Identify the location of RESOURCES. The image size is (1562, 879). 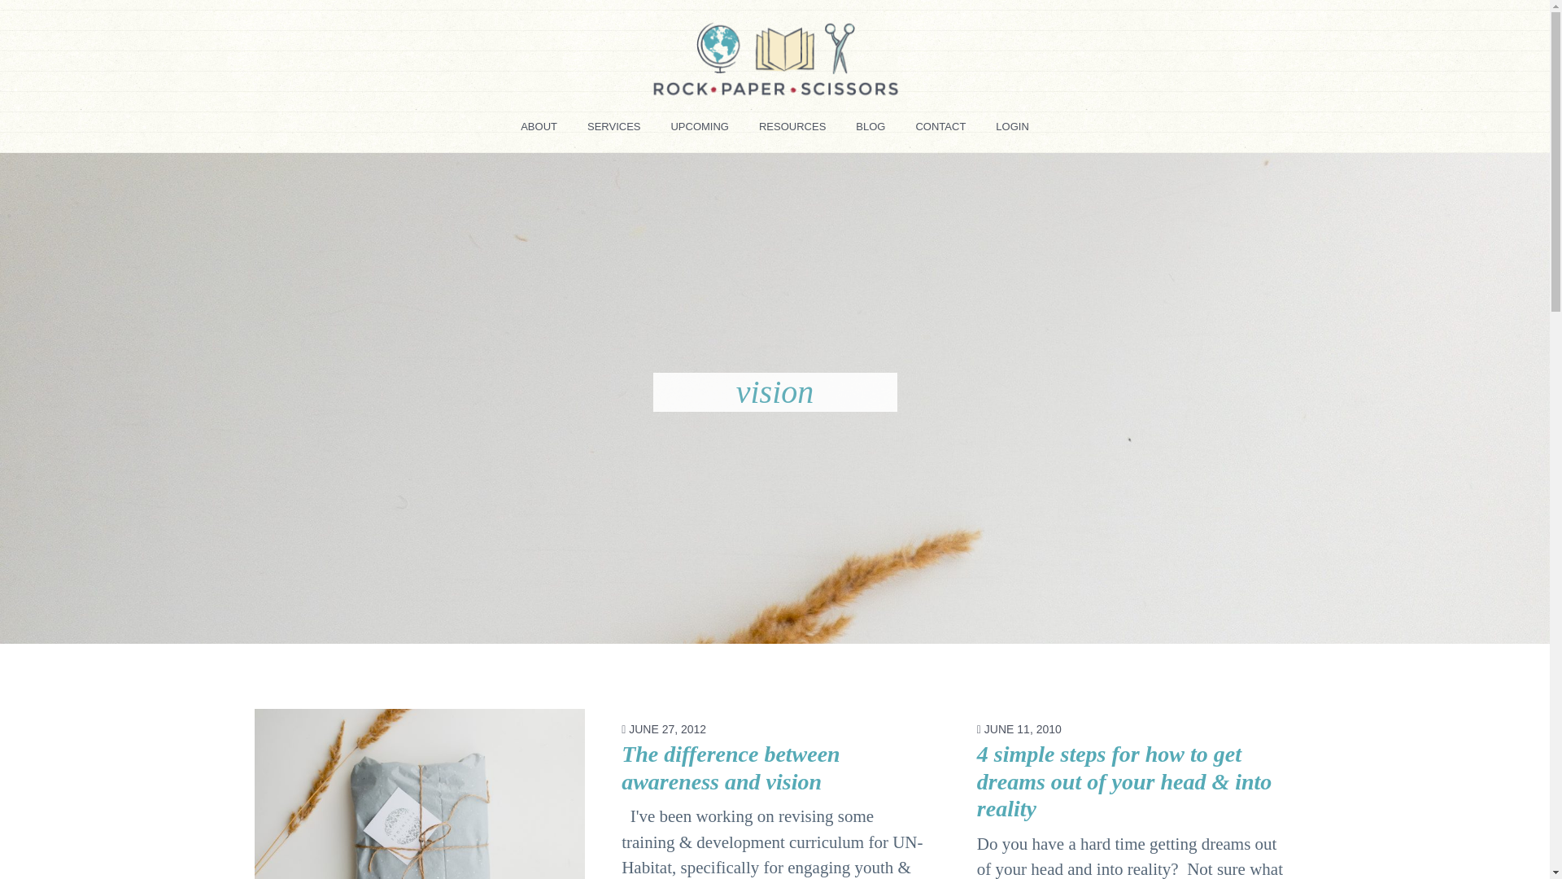
(792, 132).